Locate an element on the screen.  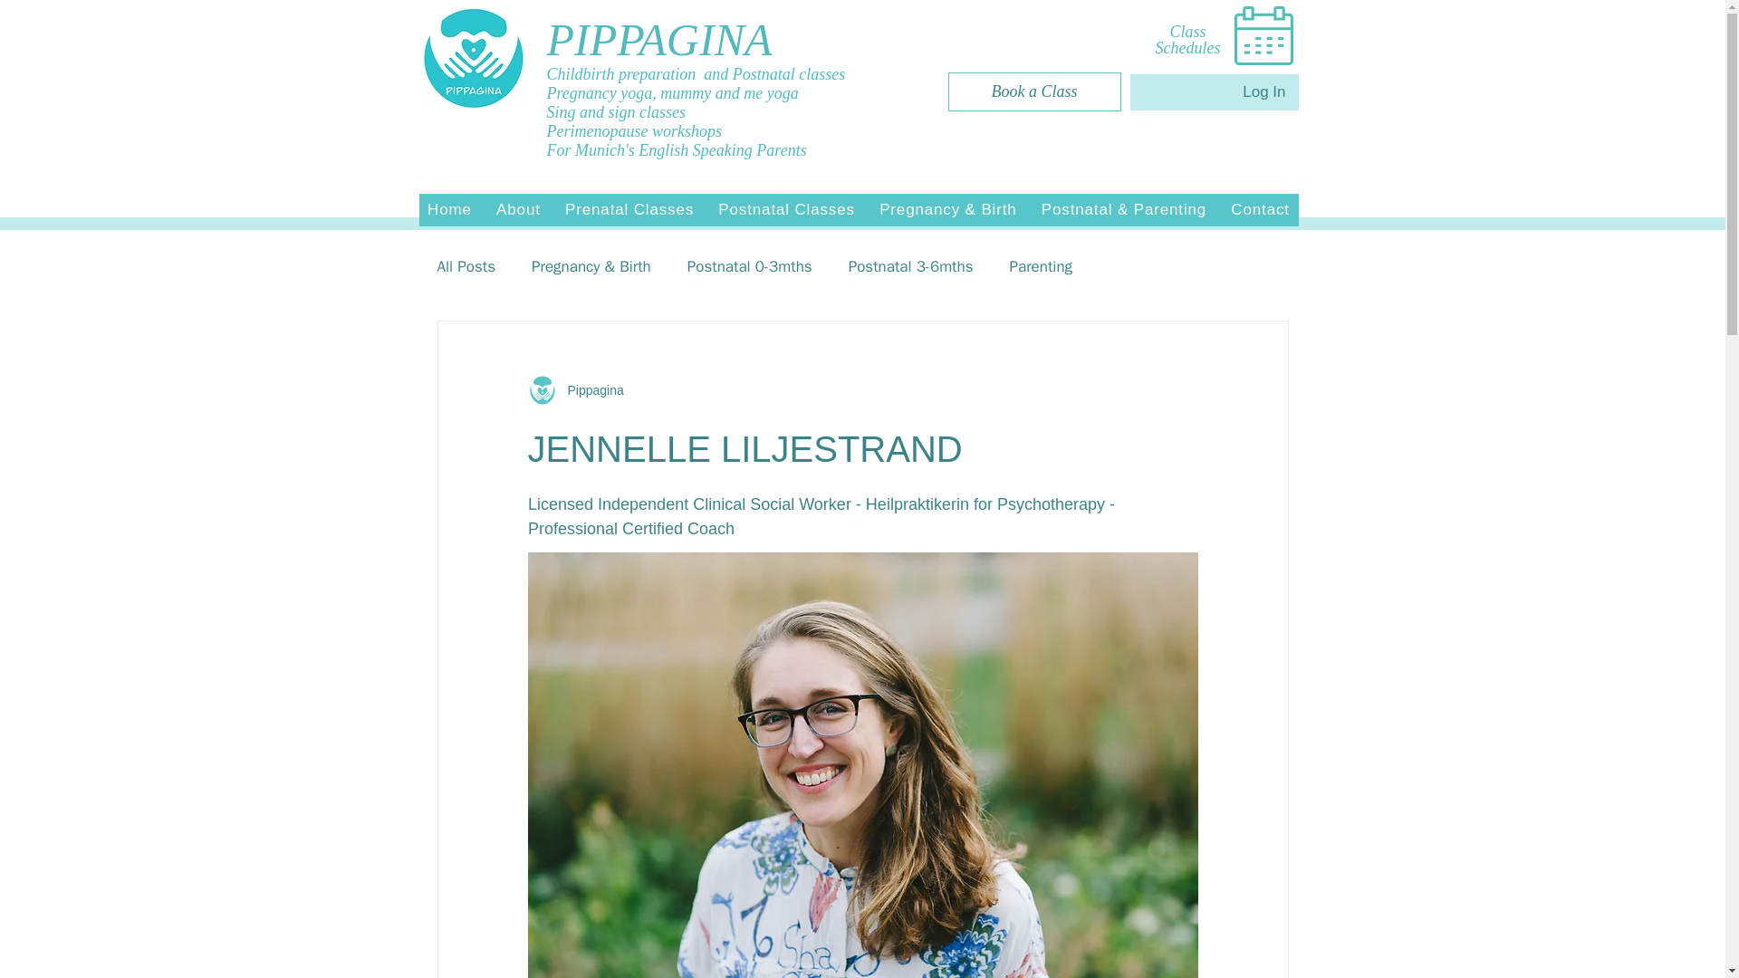
Home is located at coordinates (449, 209).